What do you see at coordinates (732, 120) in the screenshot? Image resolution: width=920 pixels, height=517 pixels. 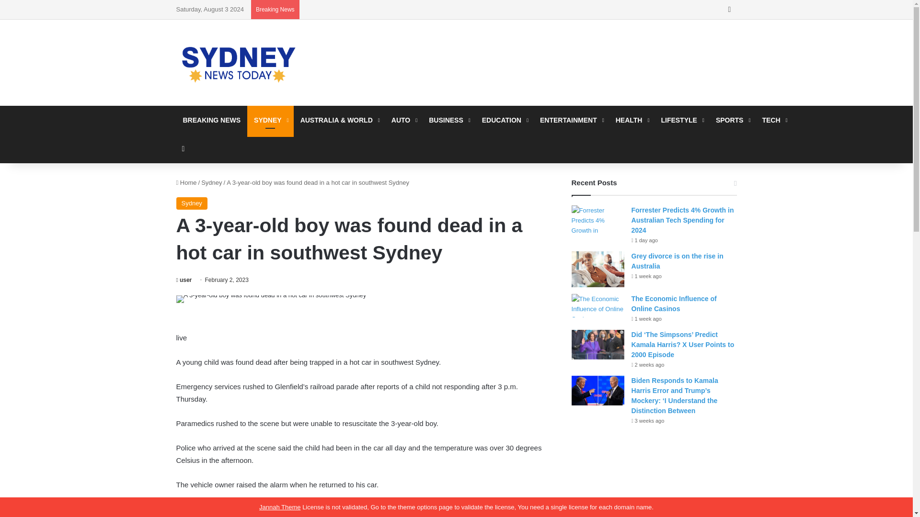 I see `SPORTS` at bounding box center [732, 120].